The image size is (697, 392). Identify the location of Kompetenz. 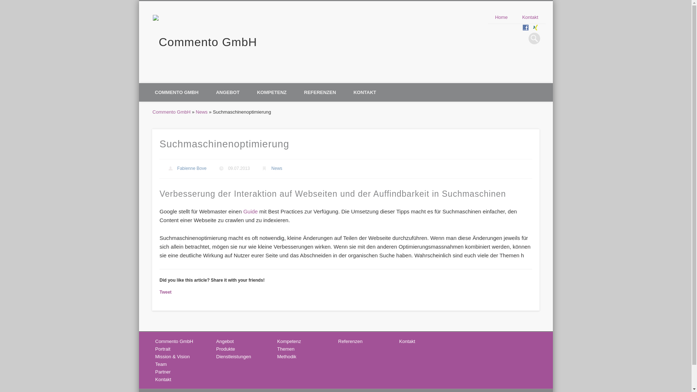
(289, 341).